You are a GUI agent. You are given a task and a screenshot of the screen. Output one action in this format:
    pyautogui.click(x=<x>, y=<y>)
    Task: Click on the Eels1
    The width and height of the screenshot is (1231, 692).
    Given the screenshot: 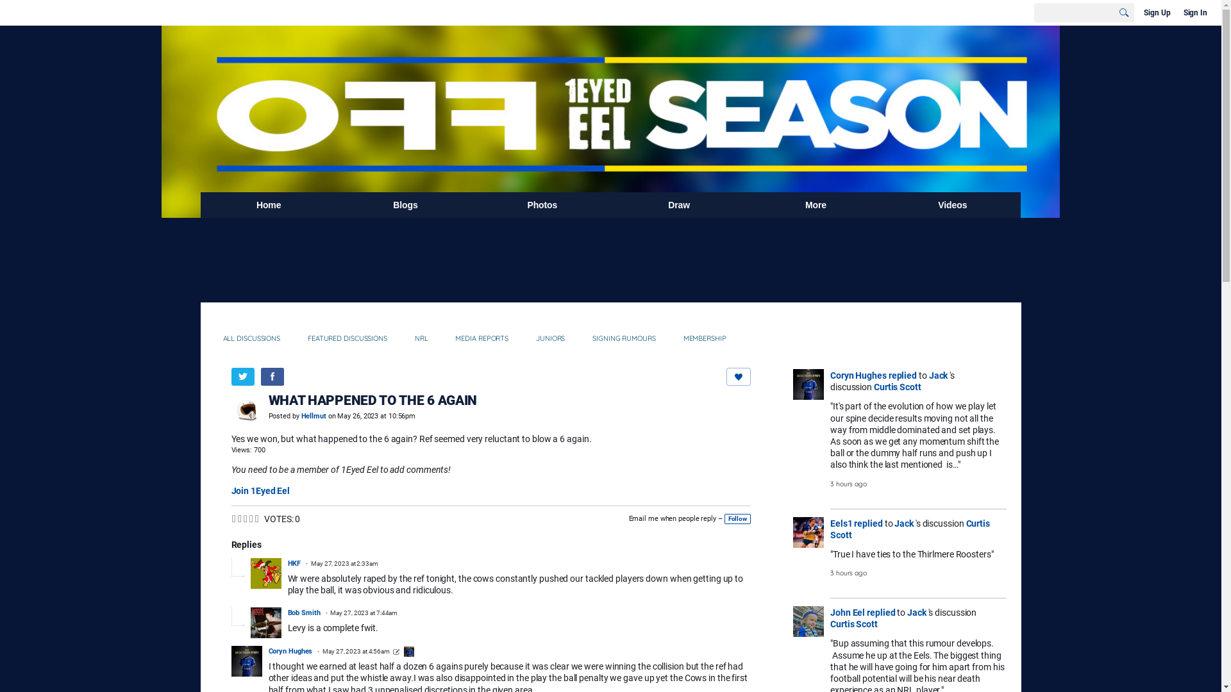 What is the action you would take?
    pyautogui.click(x=841, y=523)
    